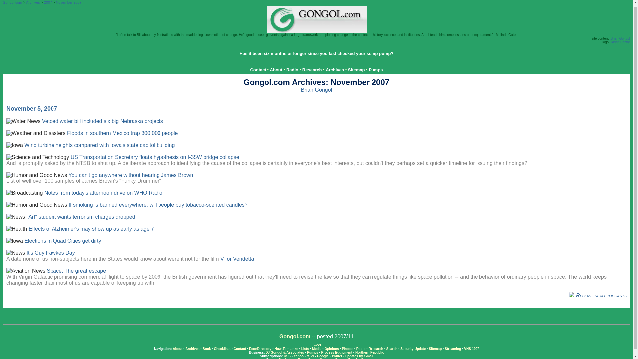  What do you see at coordinates (334, 70) in the screenshot?
I see `Archives` at bounding box center [334, 70].